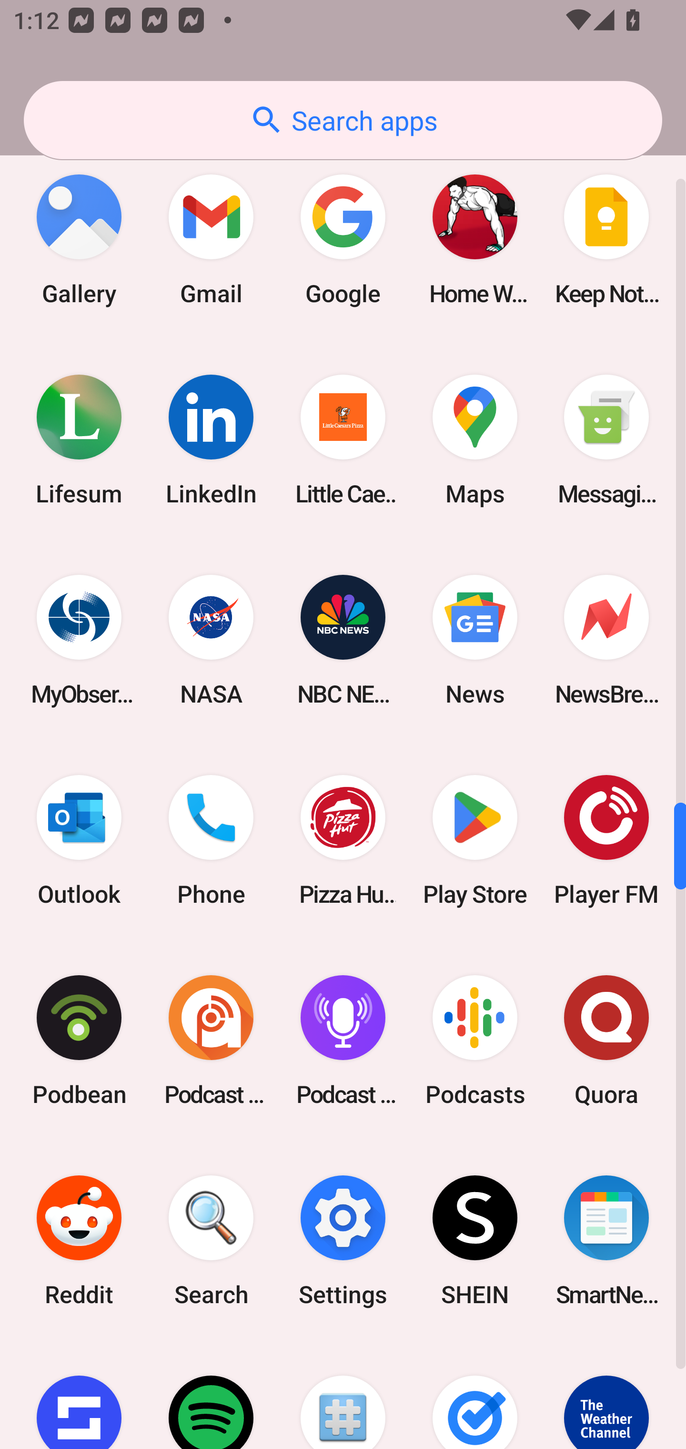 The image size is (686, 1449). I want to click on NBC NEWS, so click(343, 640).